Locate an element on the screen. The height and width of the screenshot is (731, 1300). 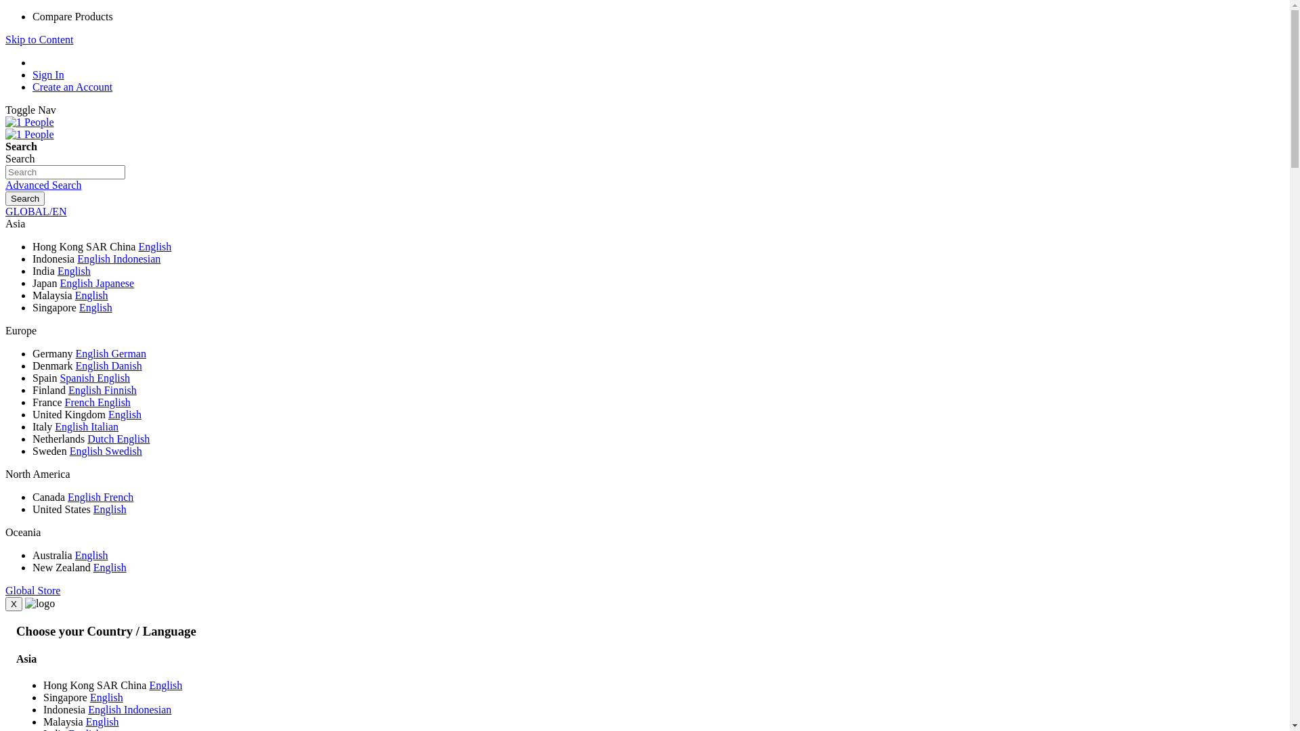
English is located at coordinates (114, 378).